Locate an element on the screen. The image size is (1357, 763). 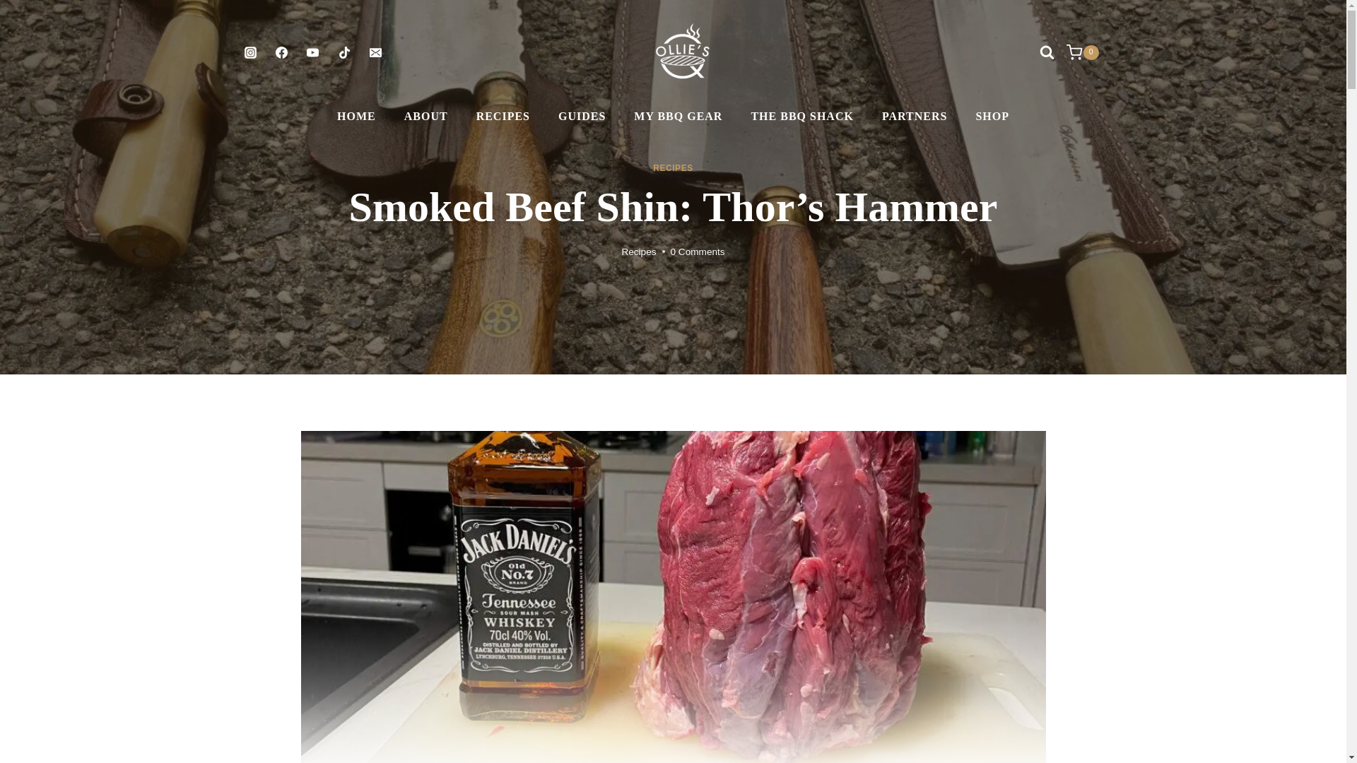
HOME is located at coordinates (356, 117).